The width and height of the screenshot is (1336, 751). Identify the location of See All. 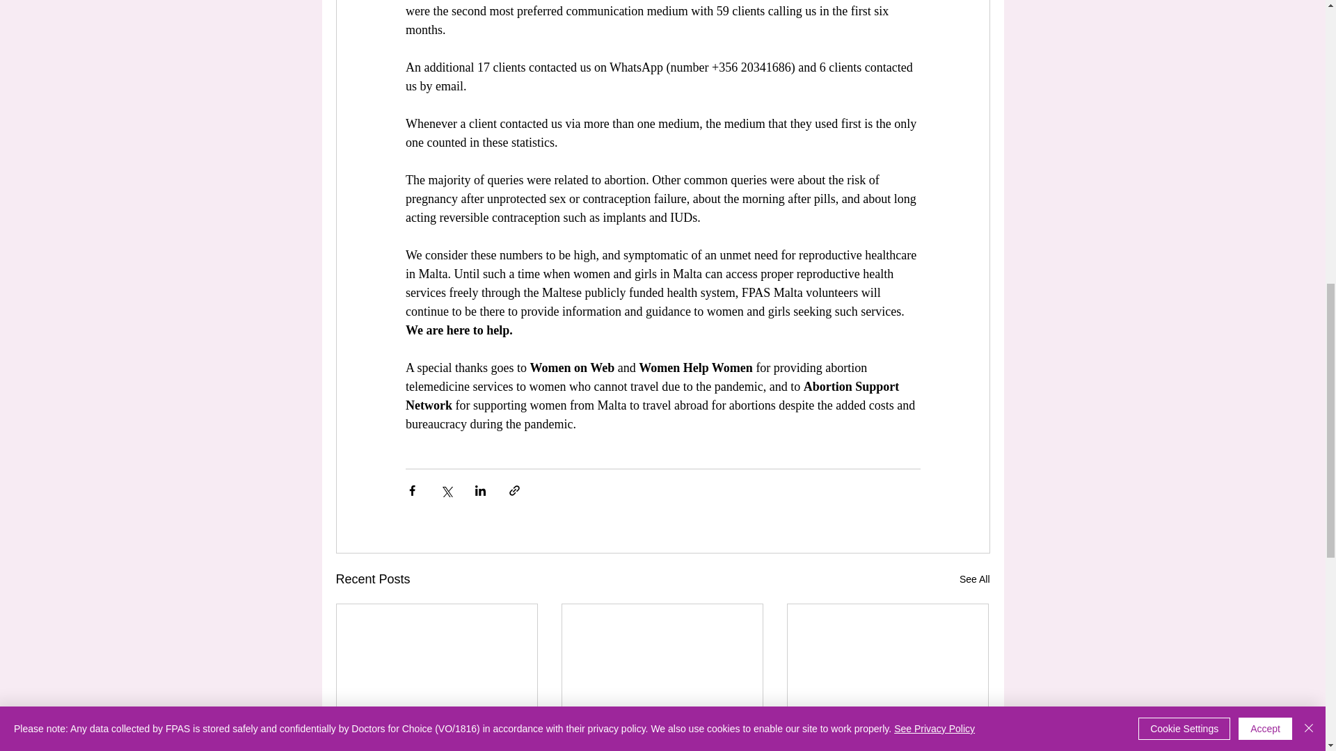
(974, 579).